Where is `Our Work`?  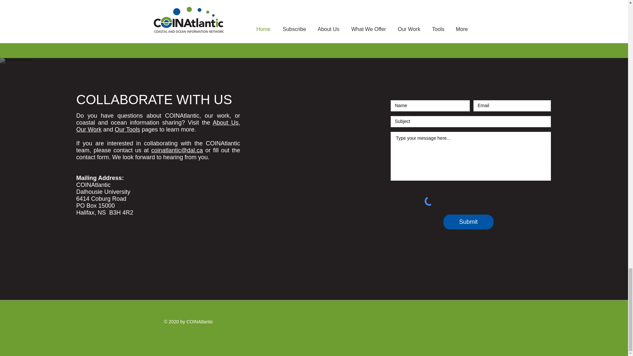 Our Work is located at coordinates (88, 129).